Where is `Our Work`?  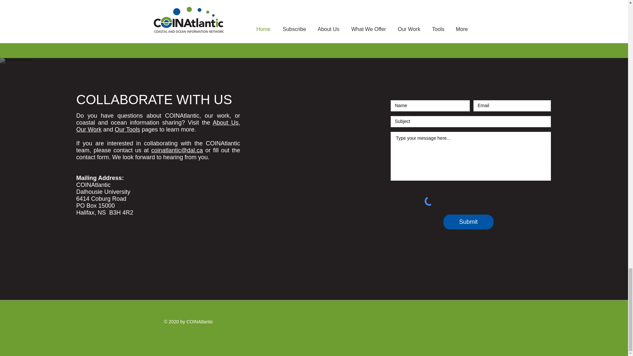 Our Work is located at coordinates (88, 129).